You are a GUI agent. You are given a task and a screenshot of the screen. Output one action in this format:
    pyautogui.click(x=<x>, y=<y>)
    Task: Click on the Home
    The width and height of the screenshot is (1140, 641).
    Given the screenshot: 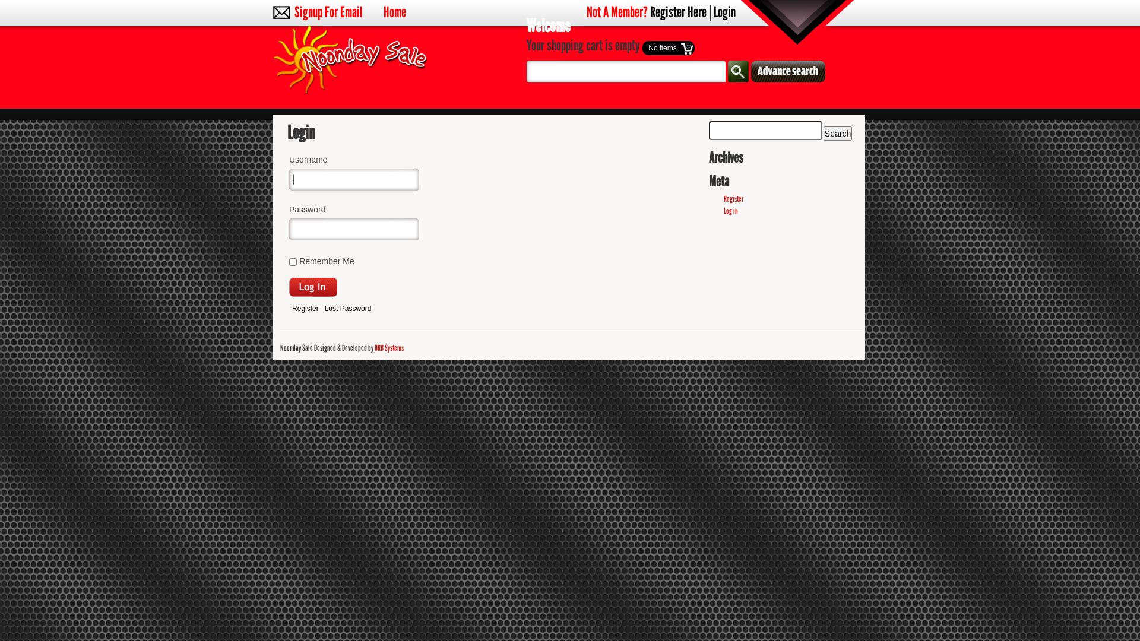 What is the action you would take?
    pyautogui.click(x=395, y=12)
    